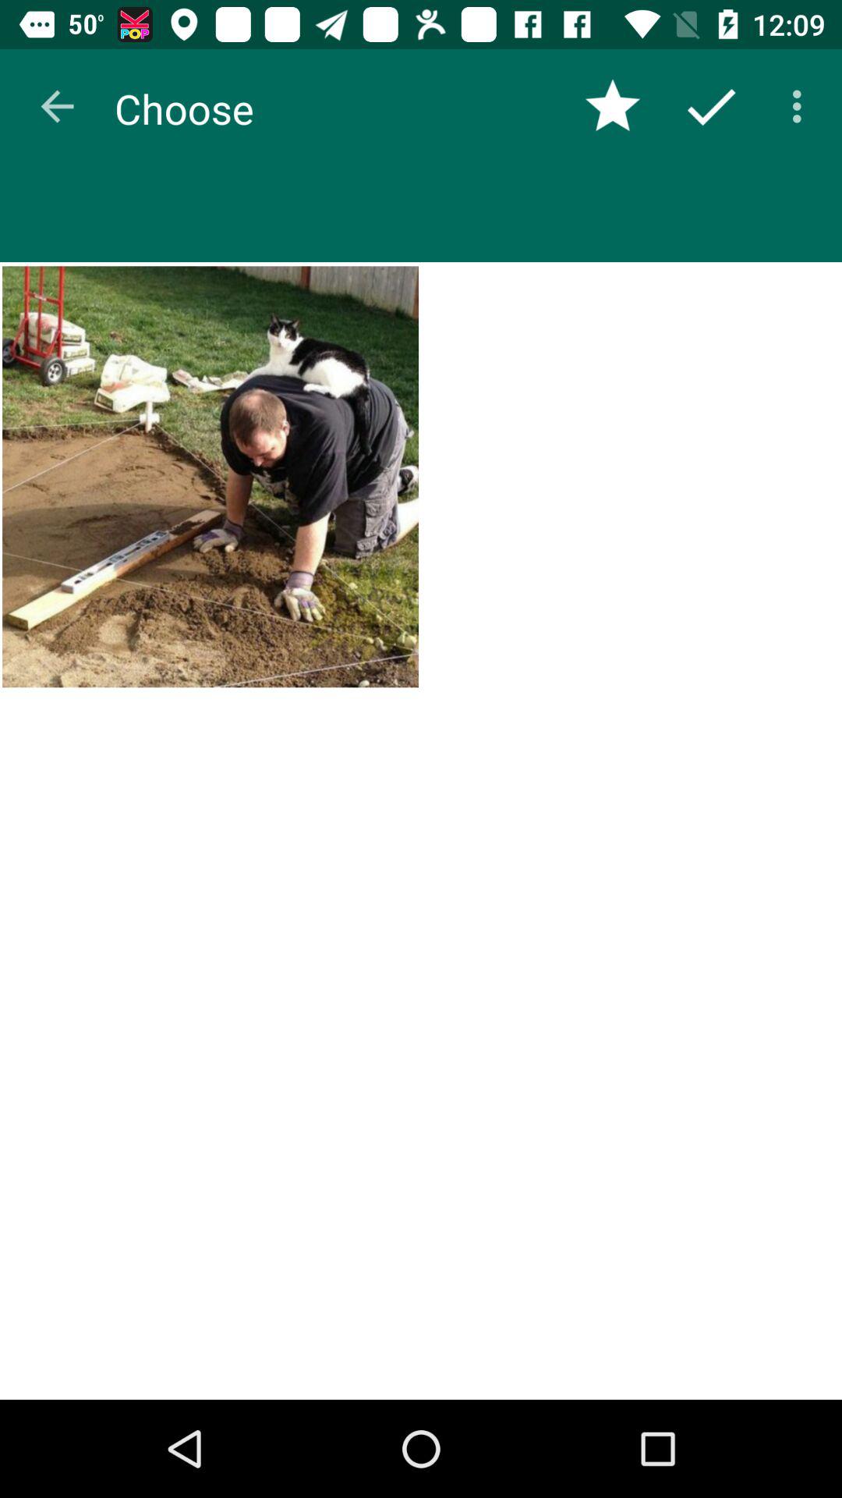 Image resolution: width=842 pixels, height=1498 pixels. What do you see at coordinates (57, 106) in the screenshot?
I see `open the item to the left of the choose` at bounding box center [57, 106].